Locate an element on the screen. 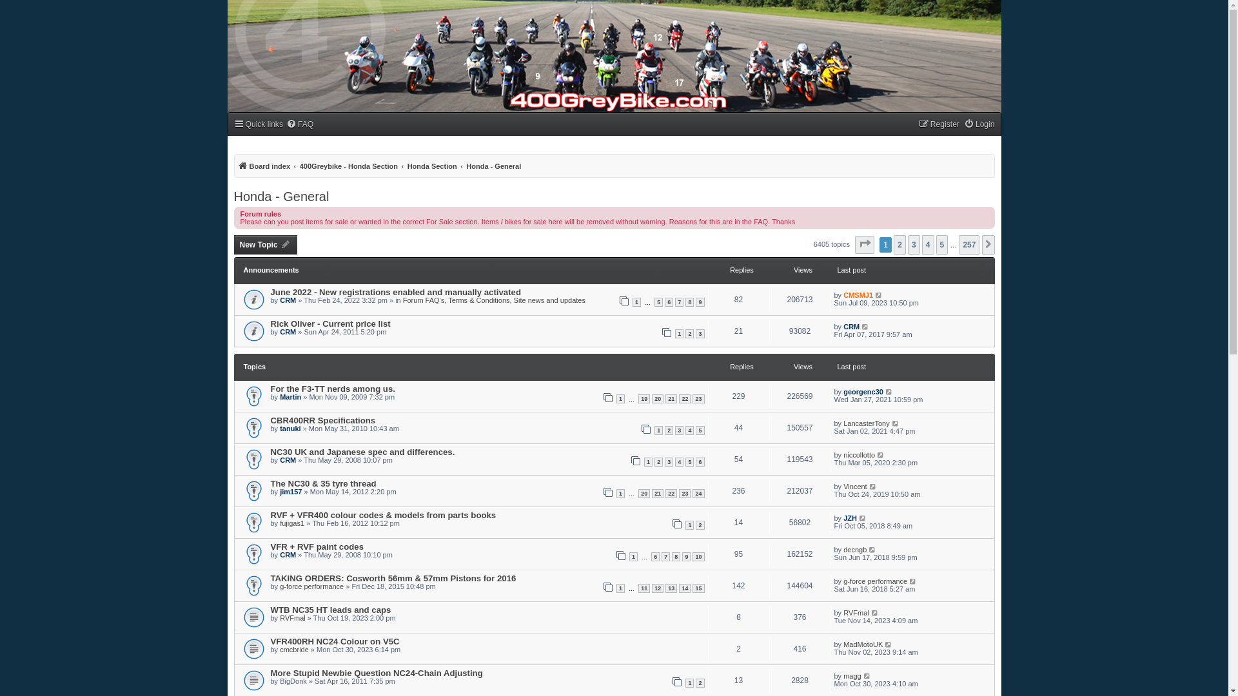 This screenshot has height=696, width=1238. Go to last post is located at coordinates (863, 518).